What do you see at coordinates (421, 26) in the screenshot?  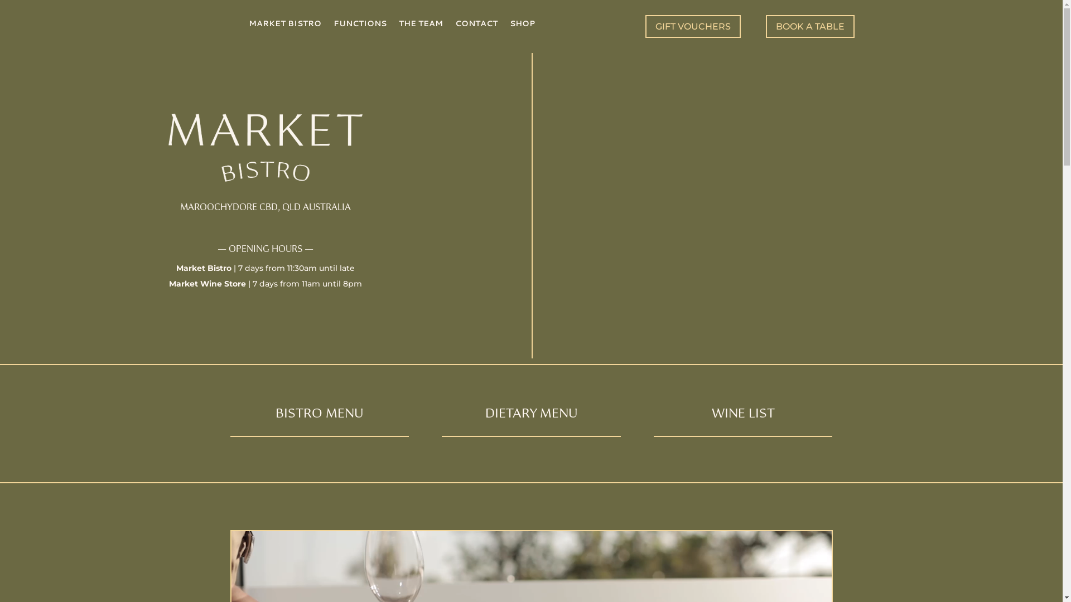 I see `THE TEAM` at bounding box center [421, 26].